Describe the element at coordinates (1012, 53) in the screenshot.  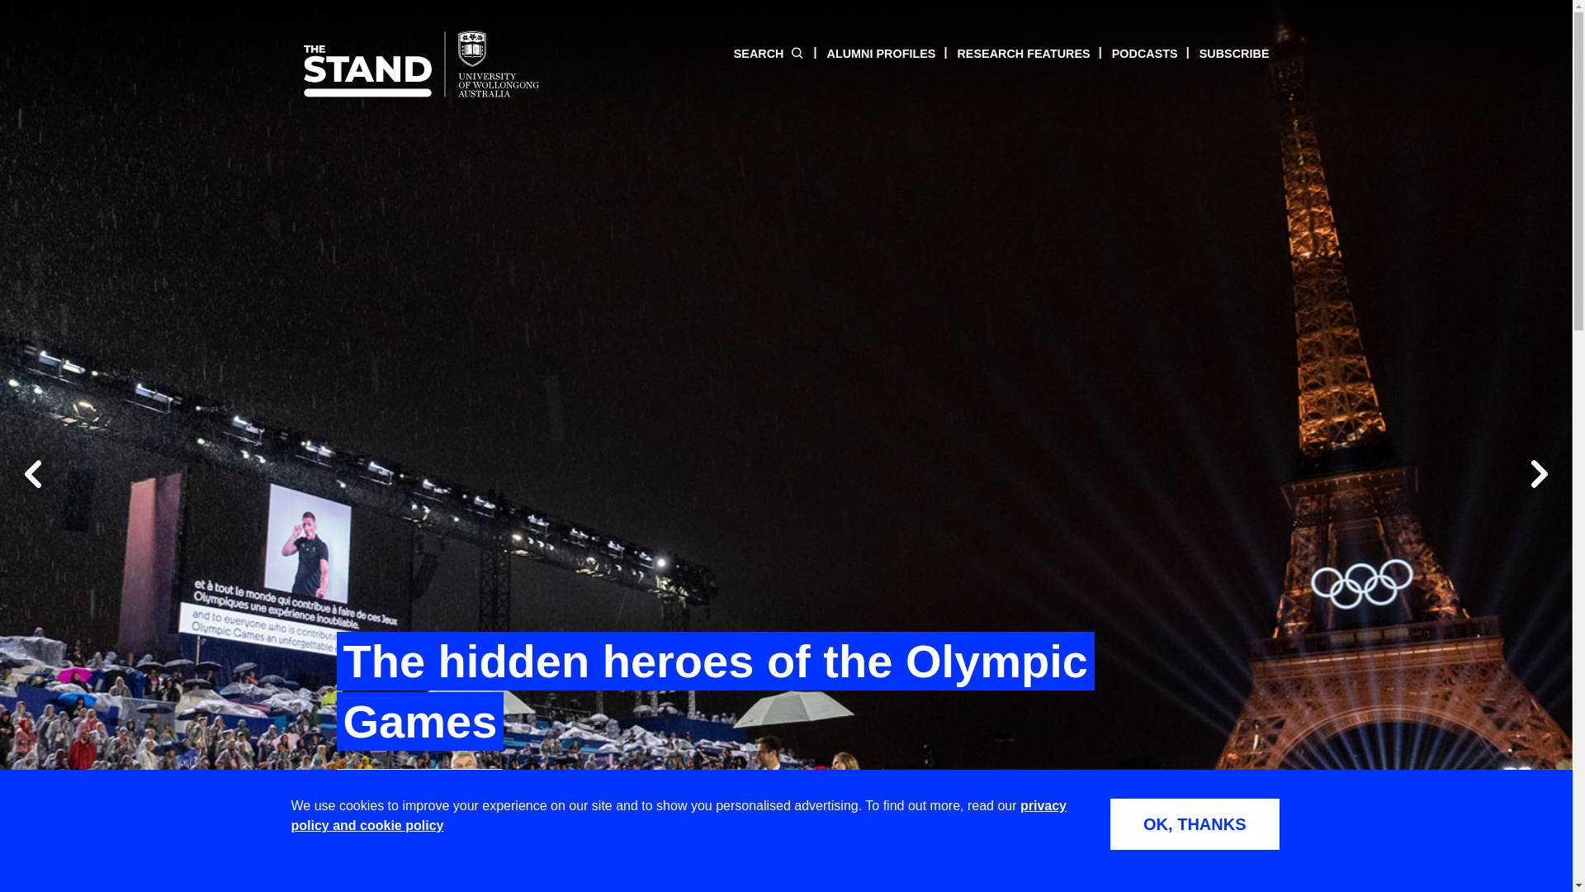
I see `RESEARCH FEATURES` at that location.